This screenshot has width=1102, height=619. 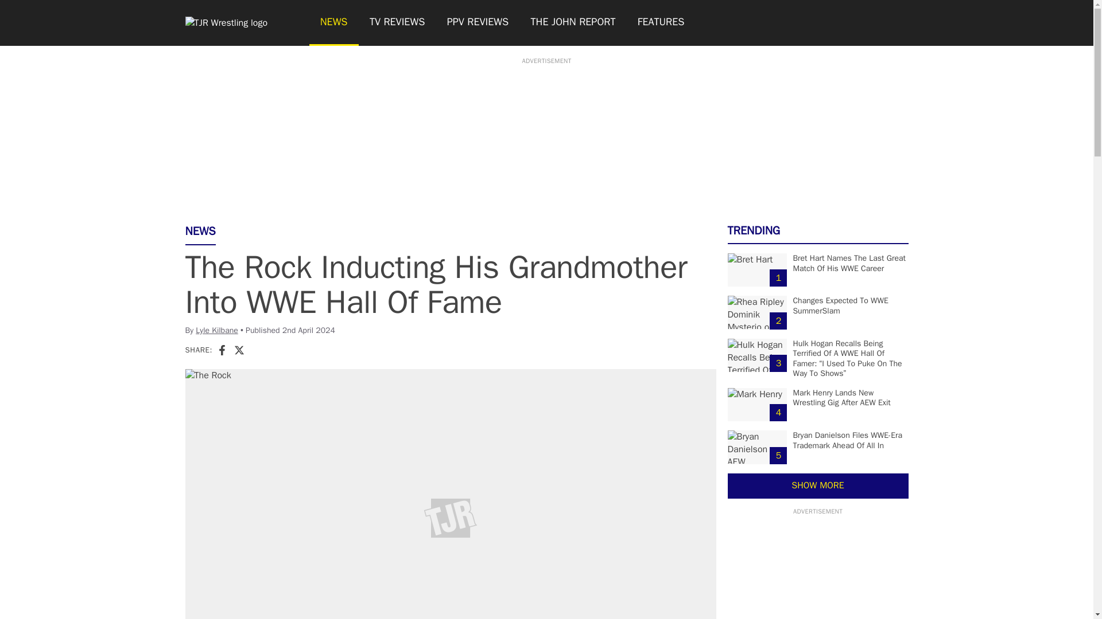 What do you see at coordinates (572, 23) in the screenshot?
I see `THE JOHN REPORT` at bounding box center [572, 23].